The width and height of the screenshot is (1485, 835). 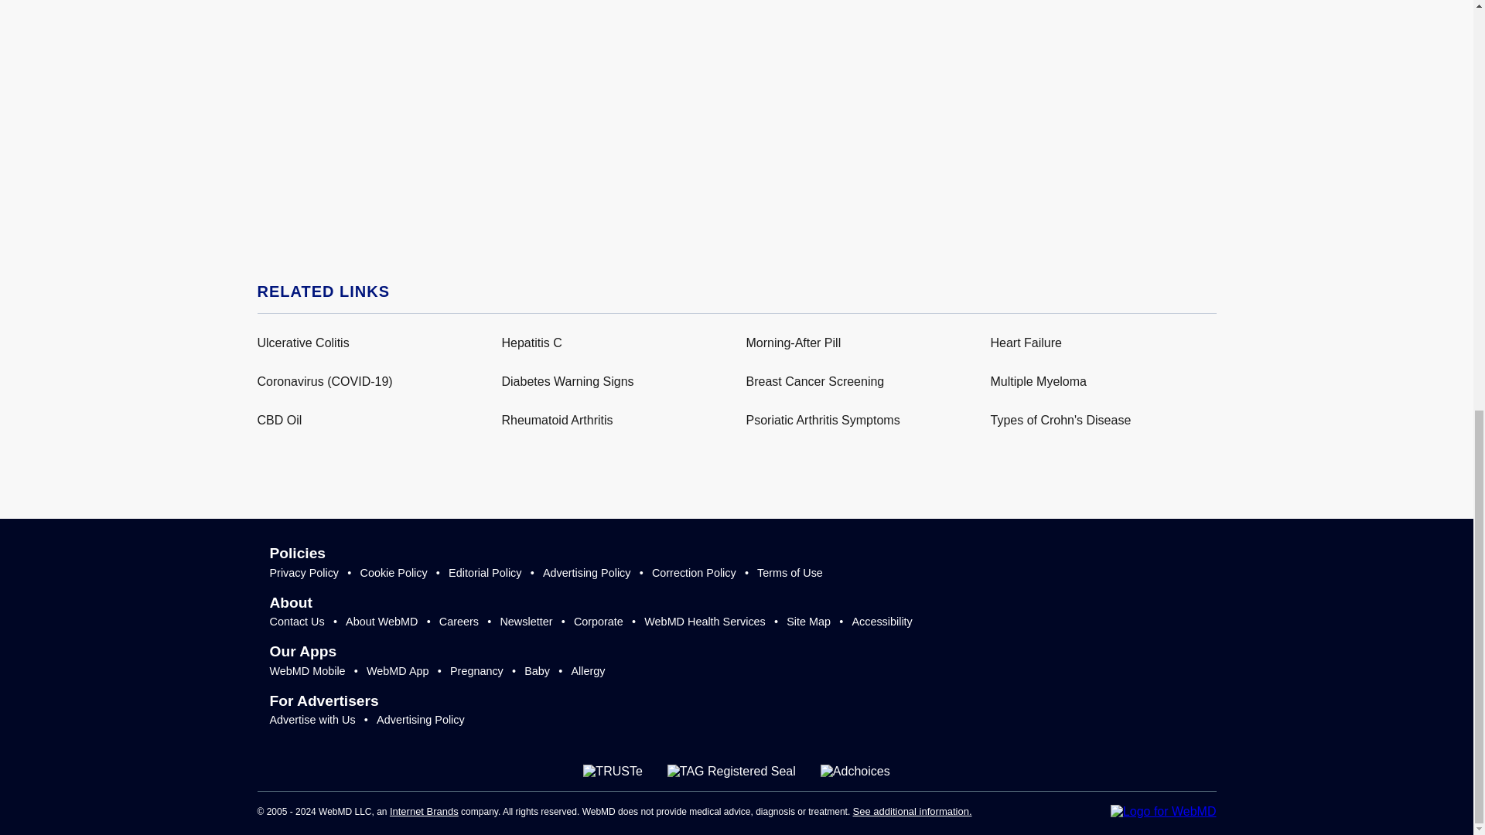 I want to click on TRUSTe Privacy Certification, so click(x=613, y=772).